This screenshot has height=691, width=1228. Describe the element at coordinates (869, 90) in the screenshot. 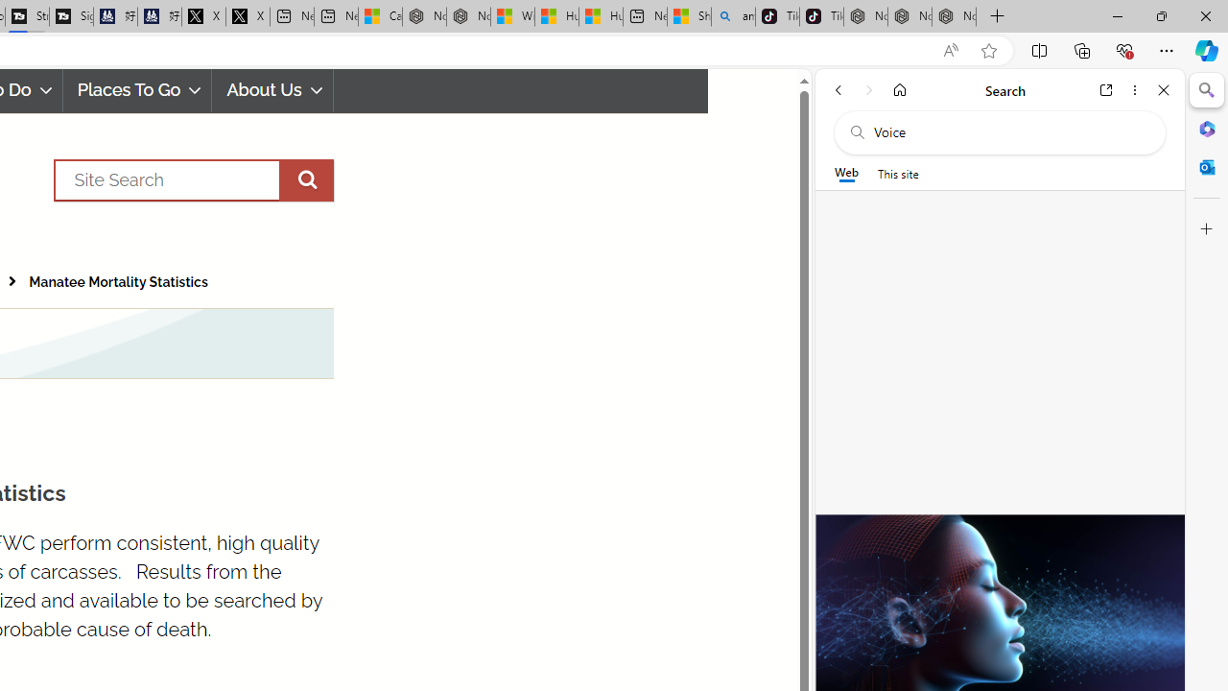

I see `Forward` at that location.